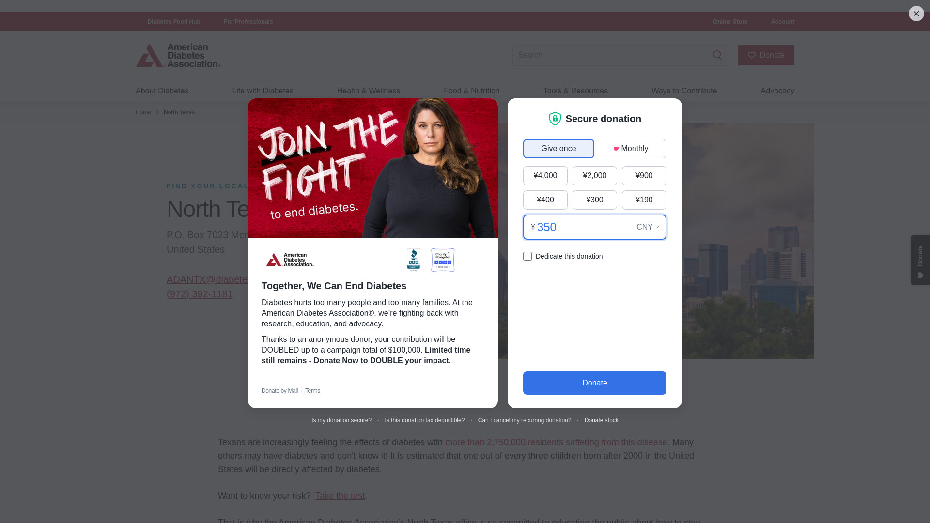 The width and height of the screenshot is (930, 523). Describe the element at coordinates (340, 496) in the screenshot. I see `Diabetes Risk Test` at that location.